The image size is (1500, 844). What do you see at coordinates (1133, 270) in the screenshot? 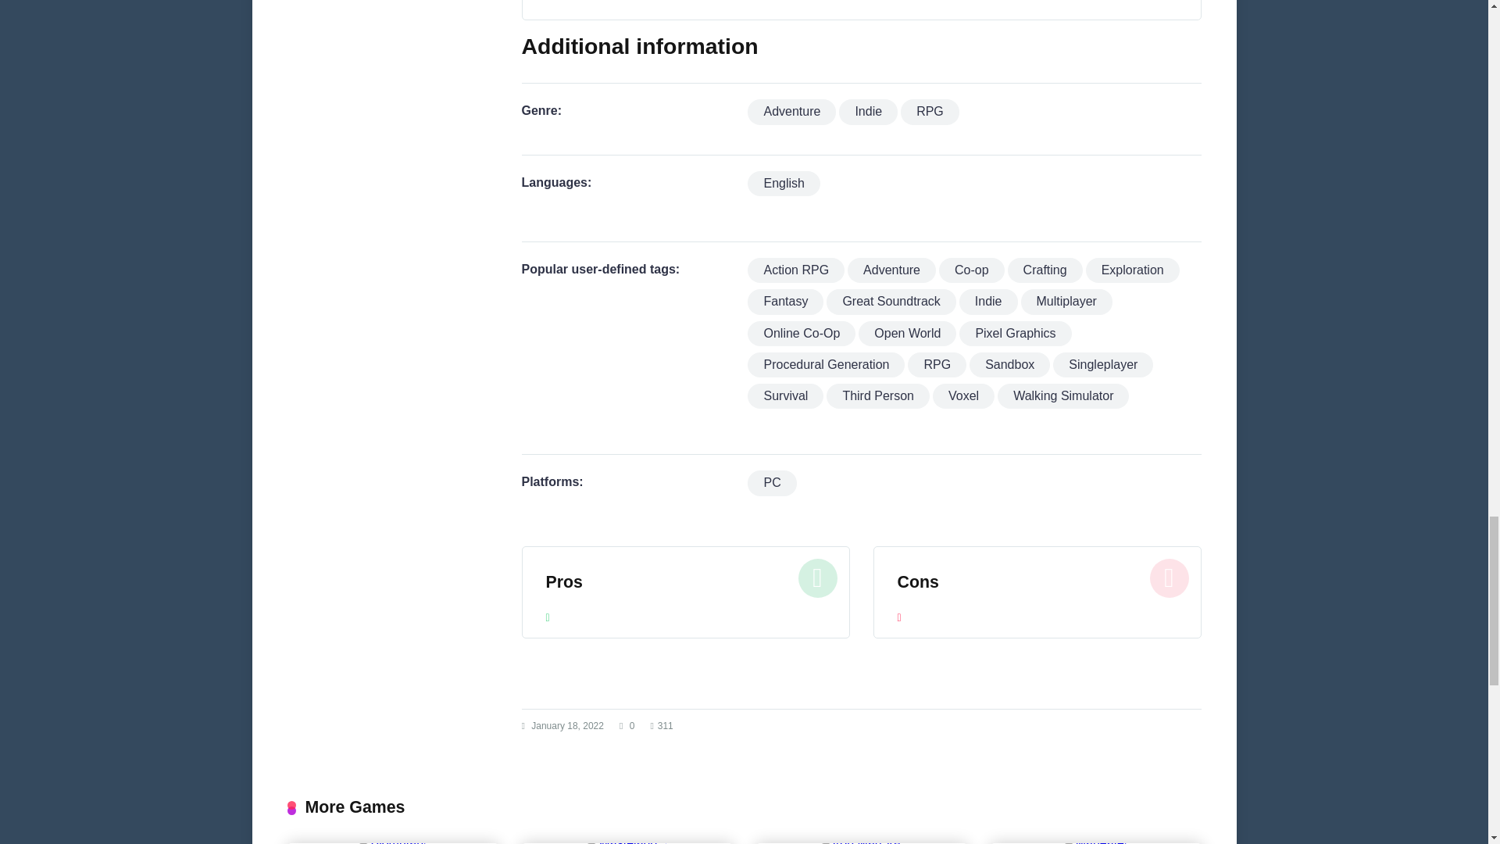
I see `Exploration` at bounding box center [1133, 270].